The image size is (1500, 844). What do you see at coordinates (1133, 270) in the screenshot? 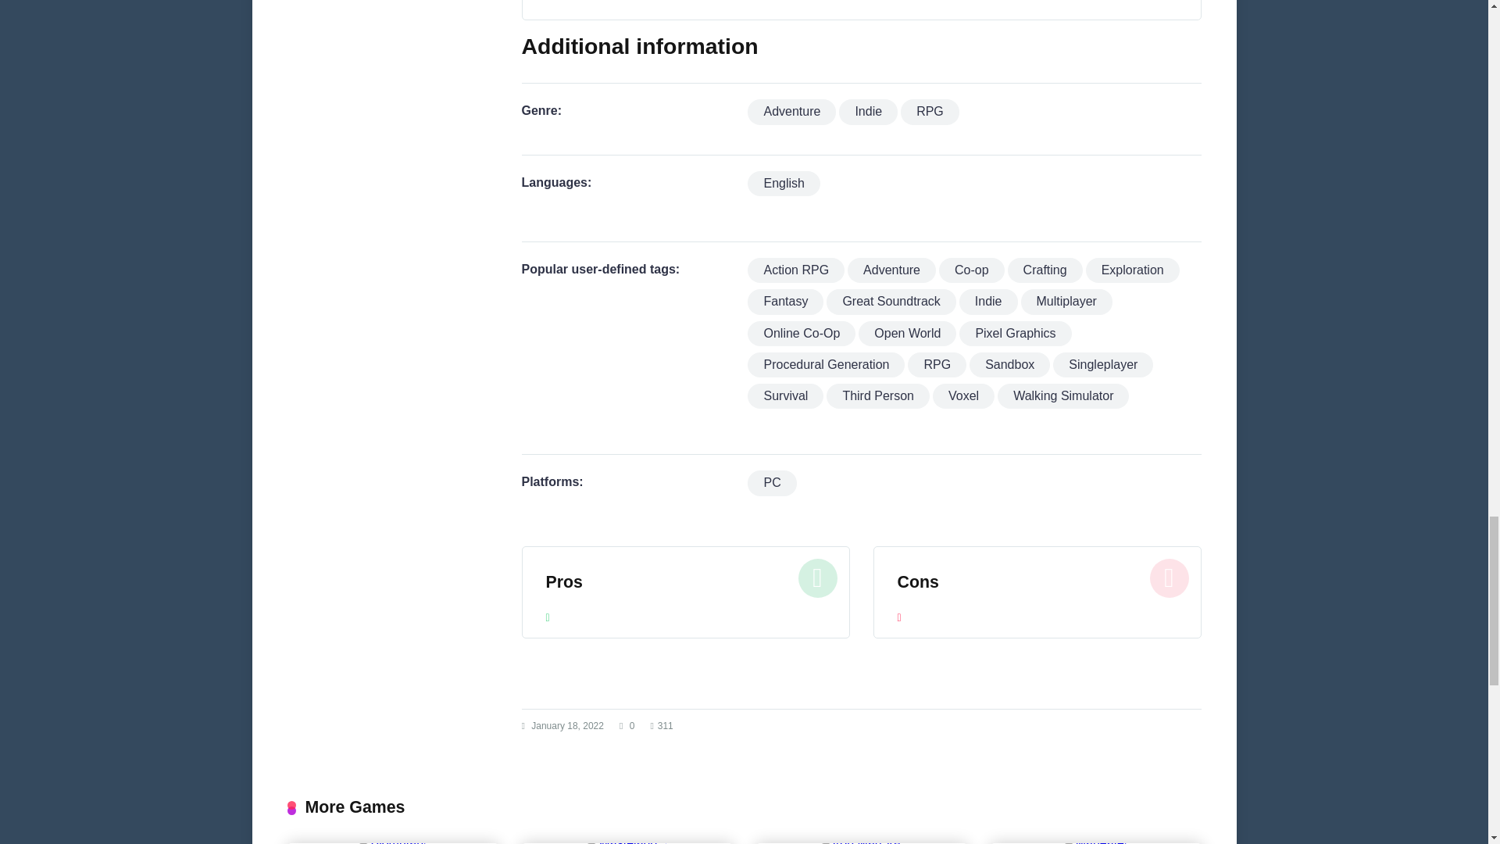
I see `Exploration` at bounding box center [1133, 270].